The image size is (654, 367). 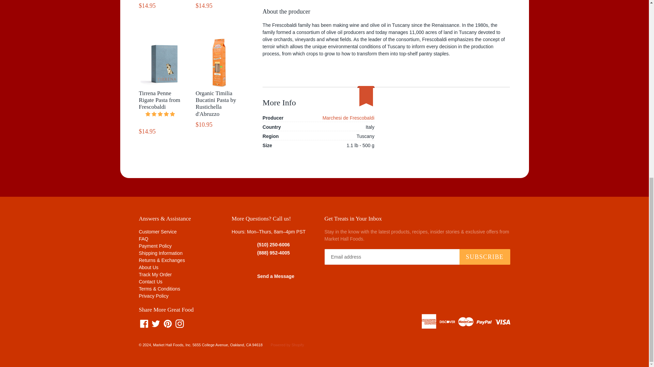 I want to click on Market Hall Foods on Twitter, so click(x=155, y=324).